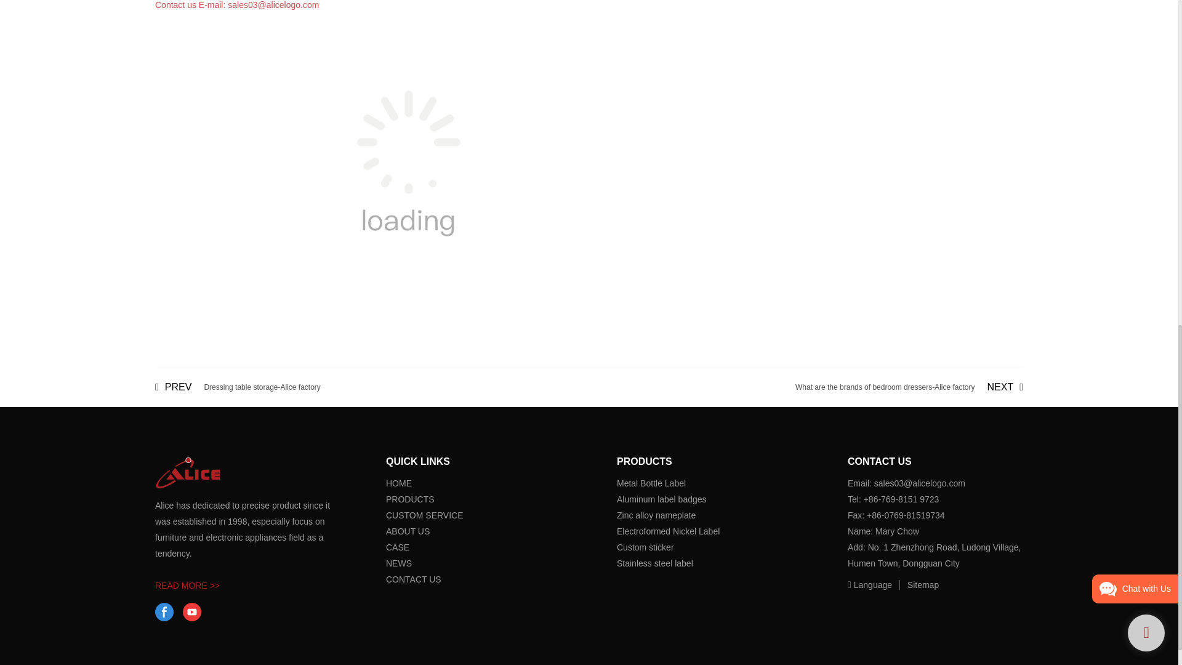 This screenshot has width=1182, height=665. I want to click on CA, so click(414, 579).